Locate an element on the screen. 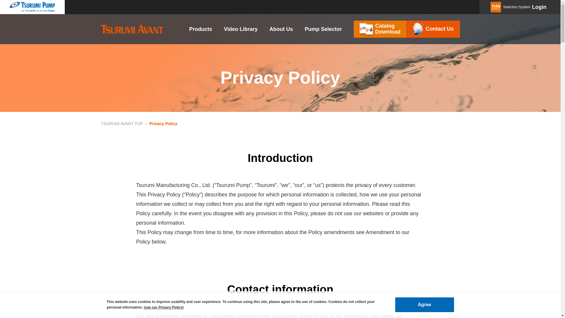 The height and width of the screenshot is (318, 565). Products is located at coordinates (380, 29).